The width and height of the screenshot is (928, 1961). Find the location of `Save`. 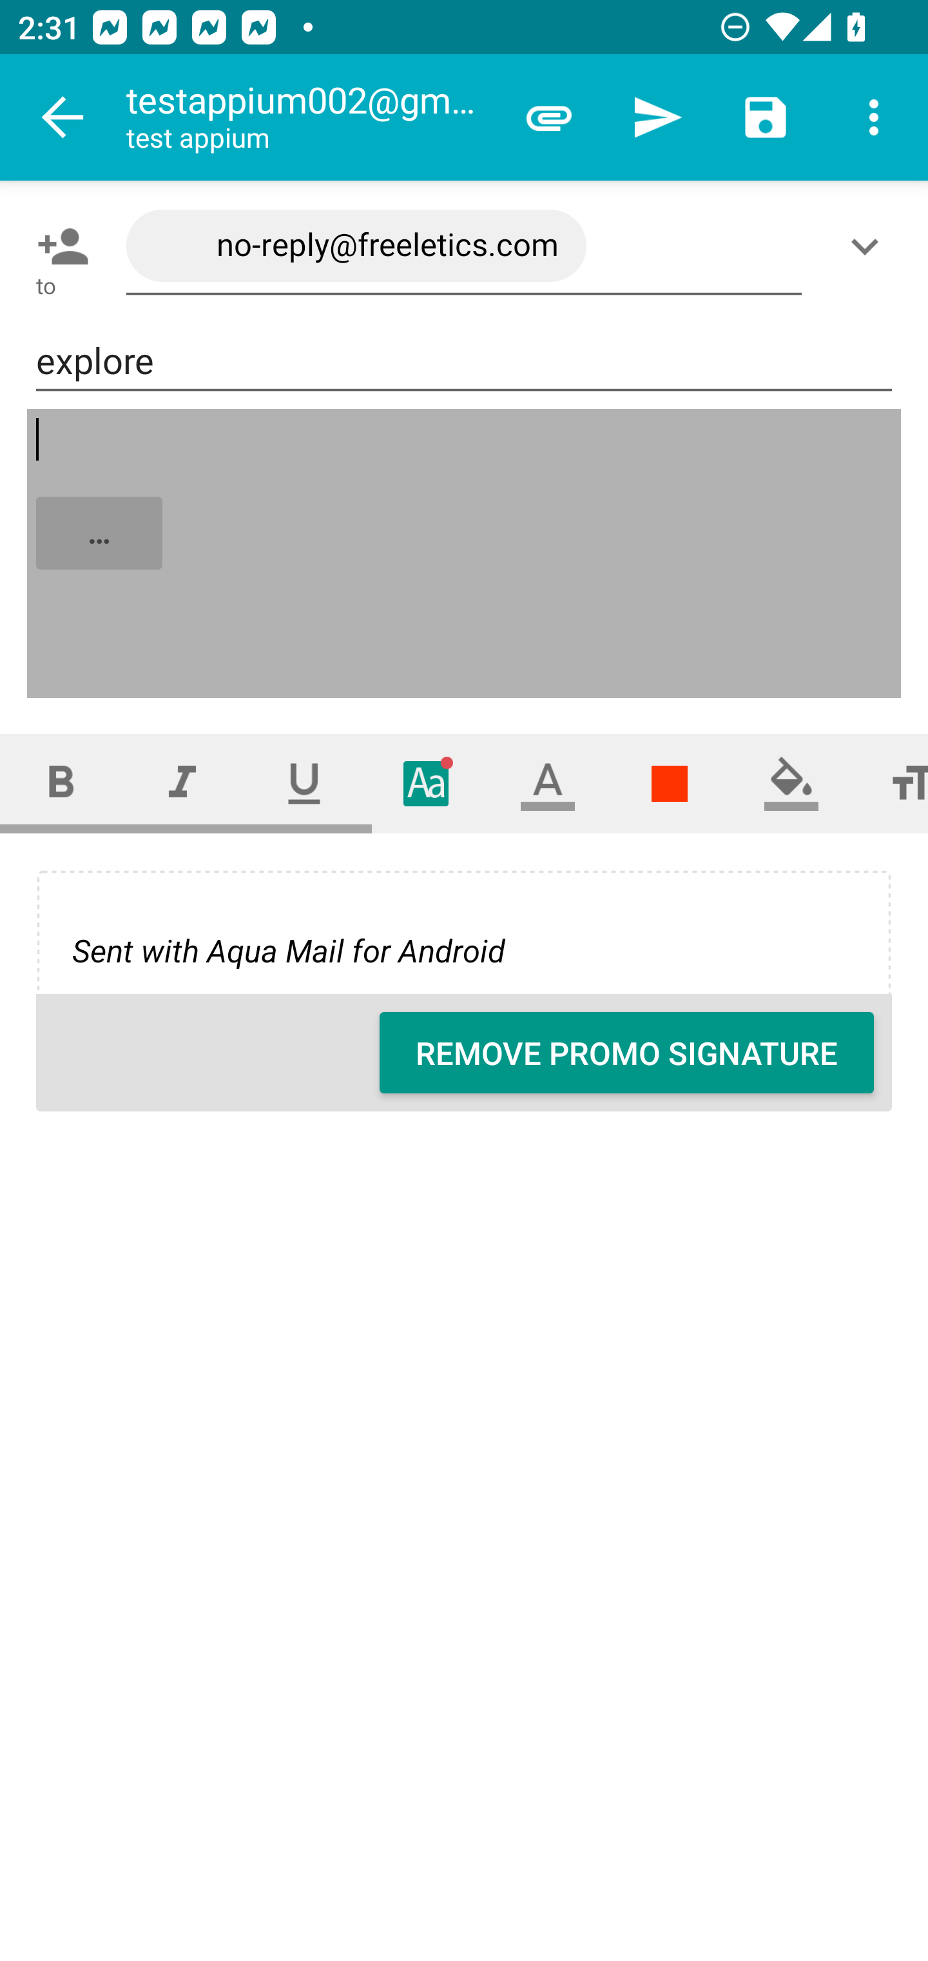

Save is located at coordinates (766, 117).